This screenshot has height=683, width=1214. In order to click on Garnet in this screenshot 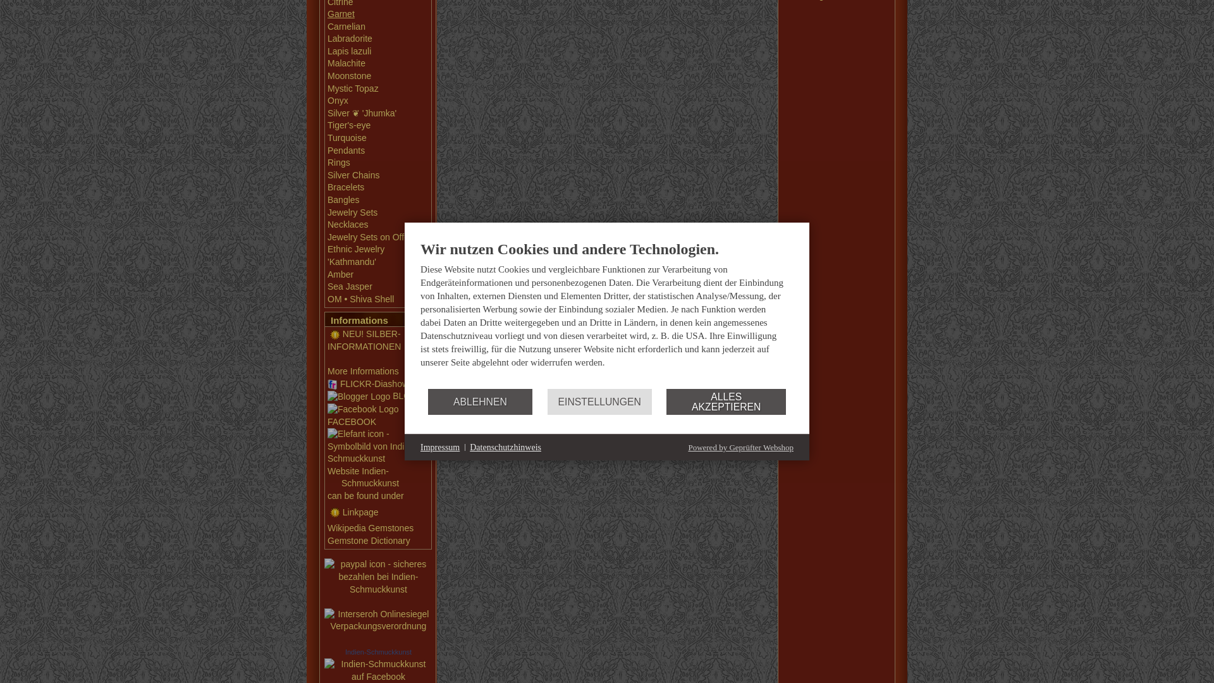, I will do `click(341, 14)`.